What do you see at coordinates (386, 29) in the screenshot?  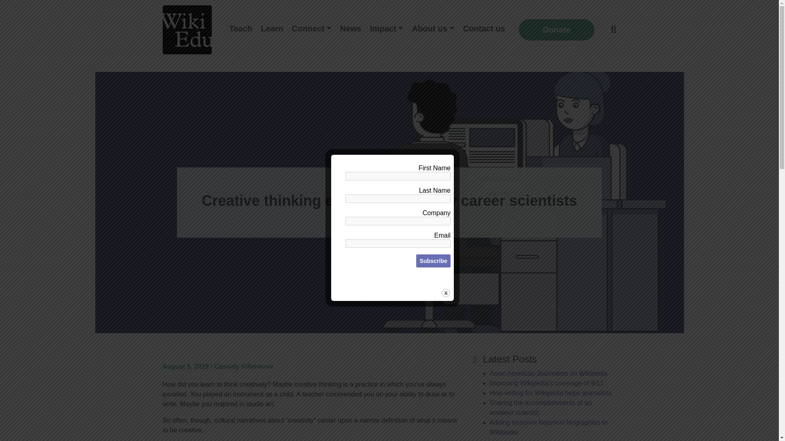 I see `Impact` at bounding box center [386, 29].